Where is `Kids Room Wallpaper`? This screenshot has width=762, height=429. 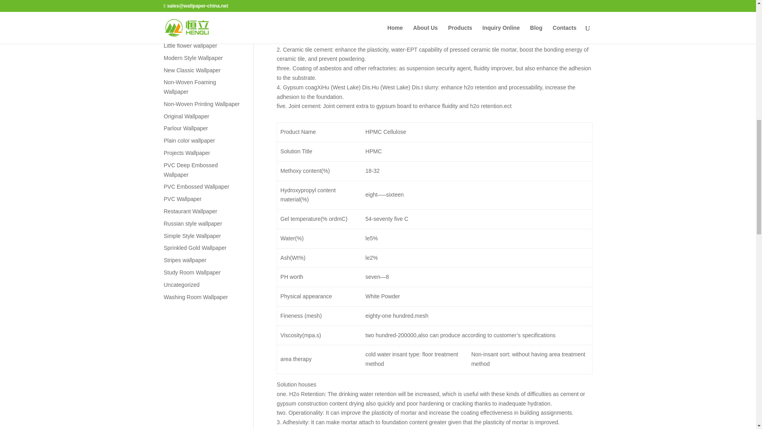
Kids Room Wallpaper is located at coordinates (190, 9).